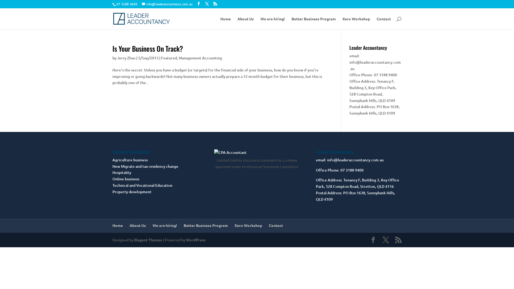 This screenshot has width=514, height=289. What do you see at coordinates (118, 225) in the screenshot?
I see `Home` at bounding box center [118, 225].